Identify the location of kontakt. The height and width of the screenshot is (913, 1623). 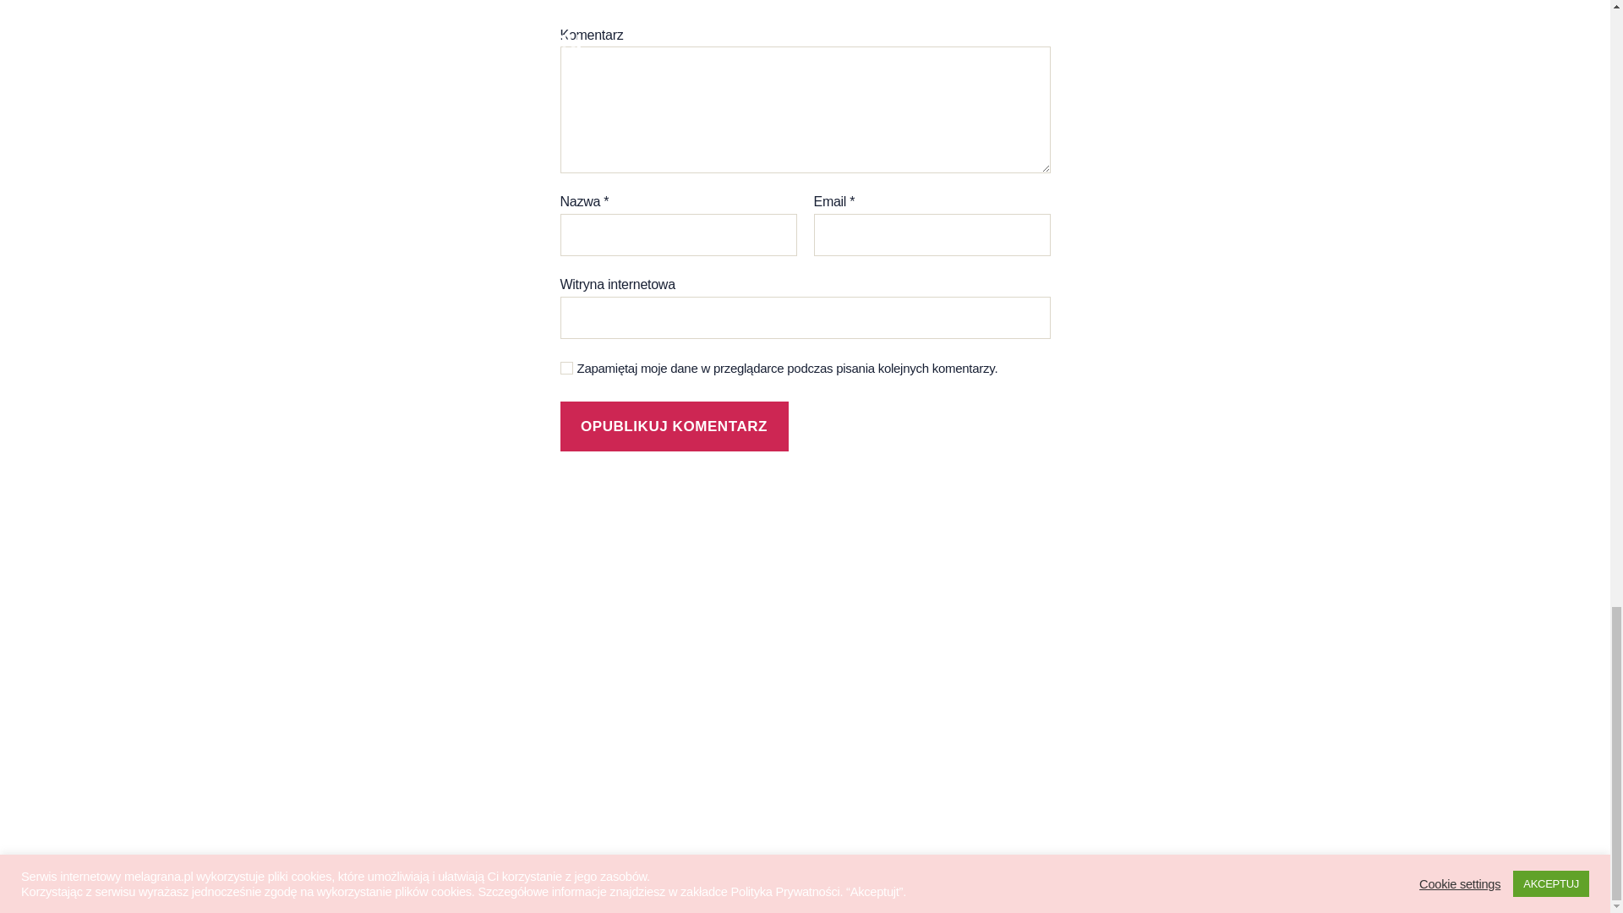
(325, 732).